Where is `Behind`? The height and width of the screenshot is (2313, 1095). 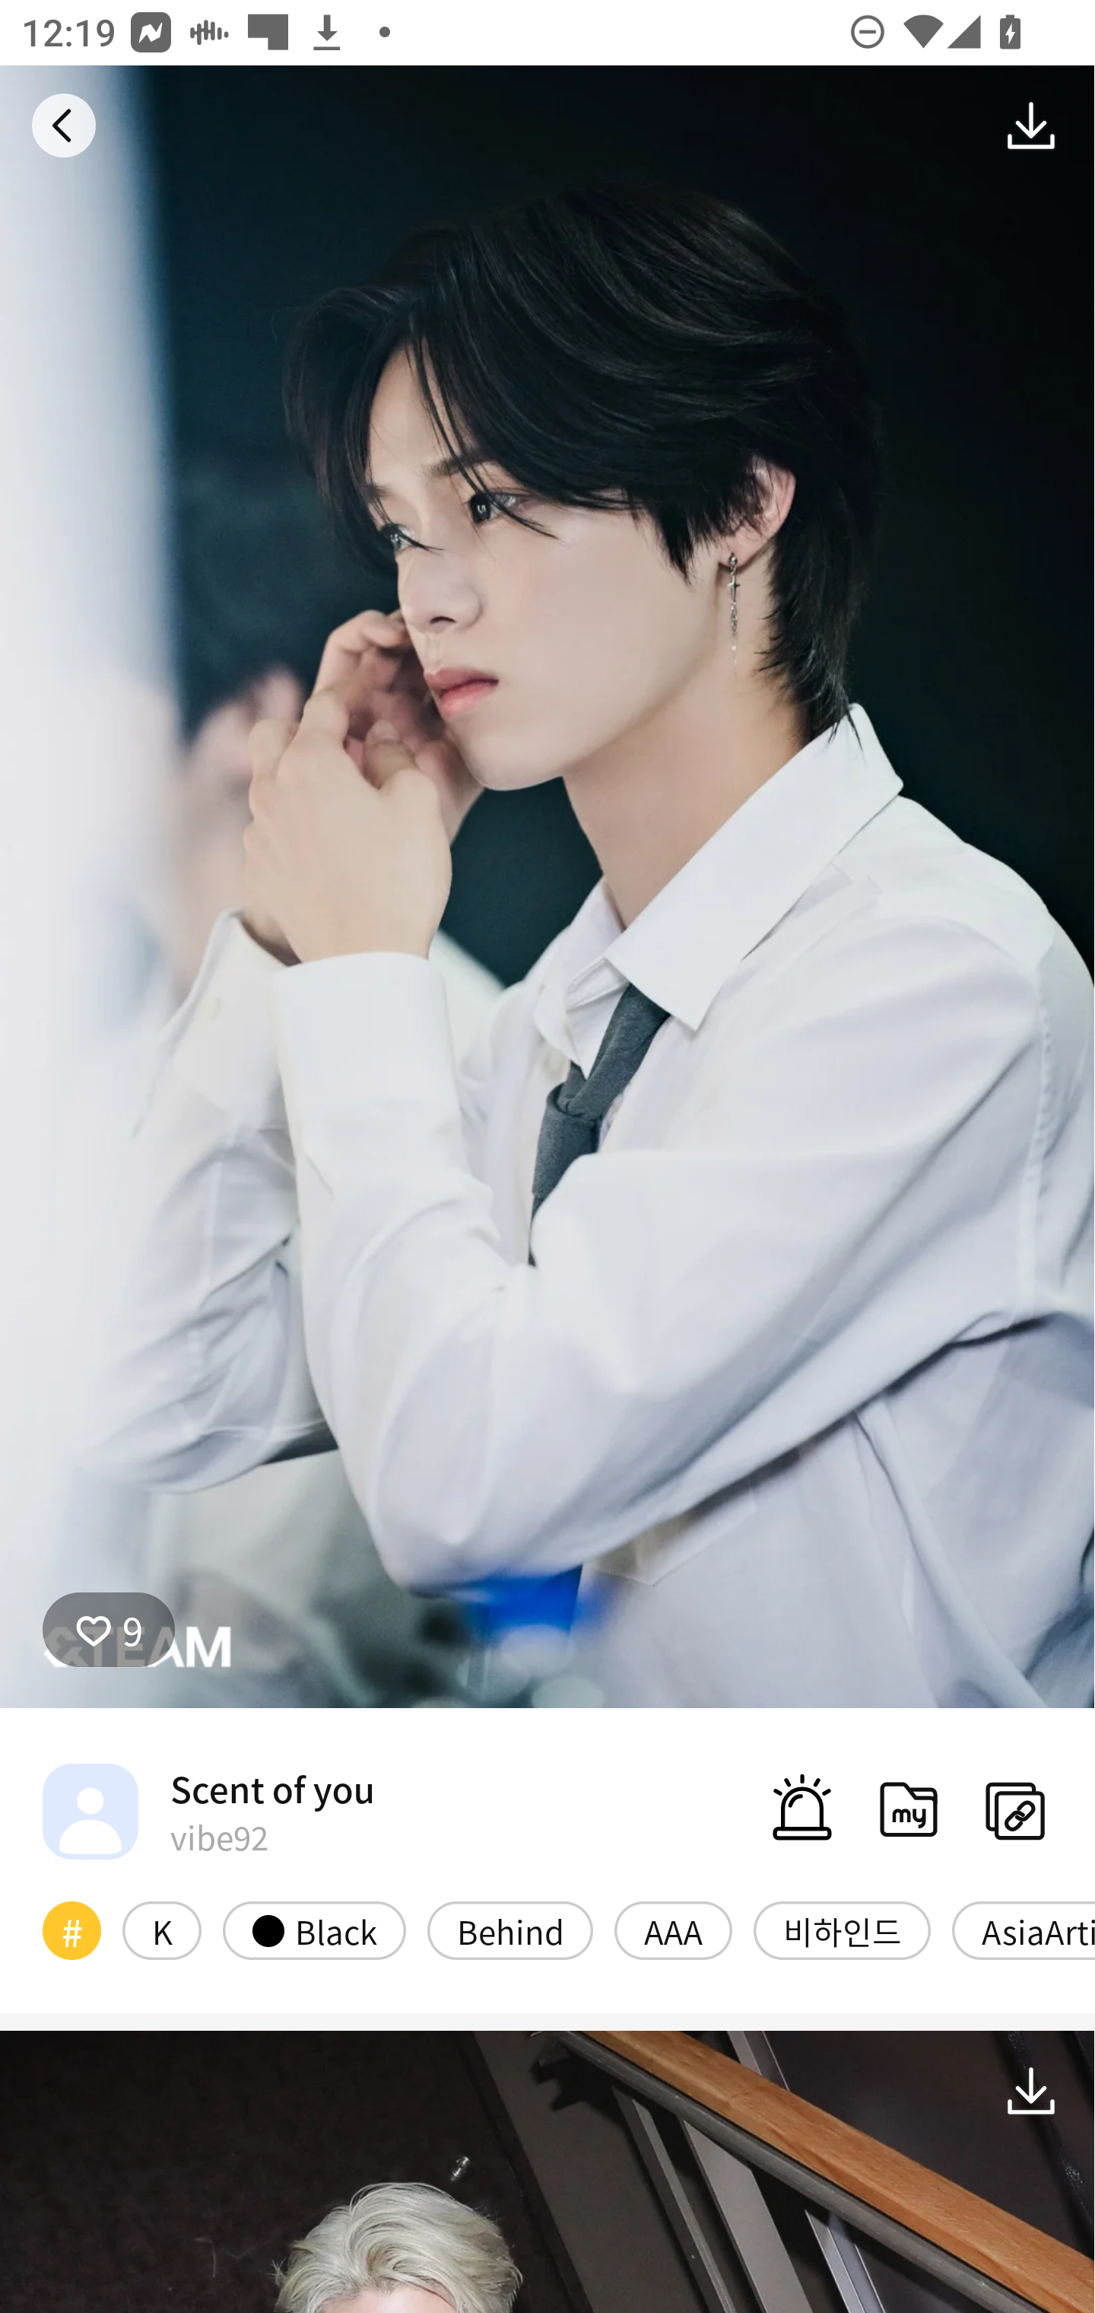 Behind is located at coordinates (509, 1930).